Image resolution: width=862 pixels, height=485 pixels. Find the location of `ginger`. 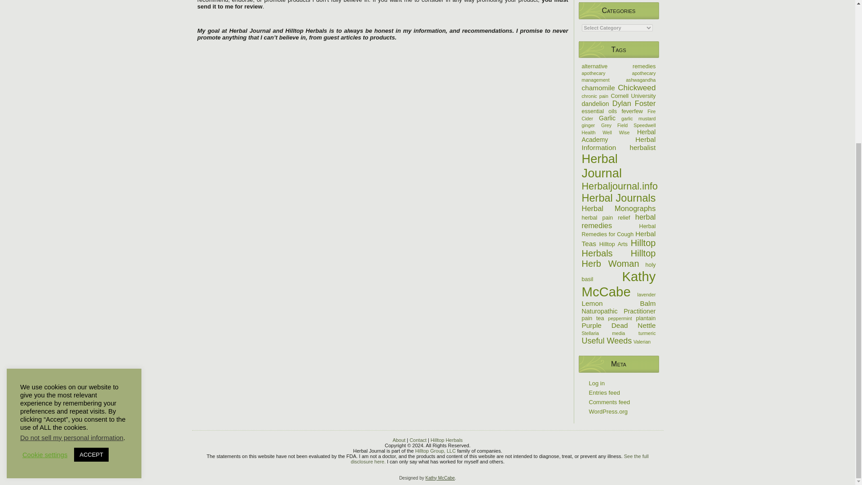

ginger is located at coordinates (589, 125).